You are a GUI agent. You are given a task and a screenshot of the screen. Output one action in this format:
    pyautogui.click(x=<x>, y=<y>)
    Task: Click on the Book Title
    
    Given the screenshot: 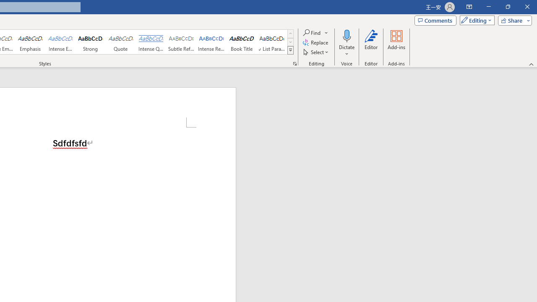 What is the action you would take?
    pyautogui.click(x=242, y=42)
    